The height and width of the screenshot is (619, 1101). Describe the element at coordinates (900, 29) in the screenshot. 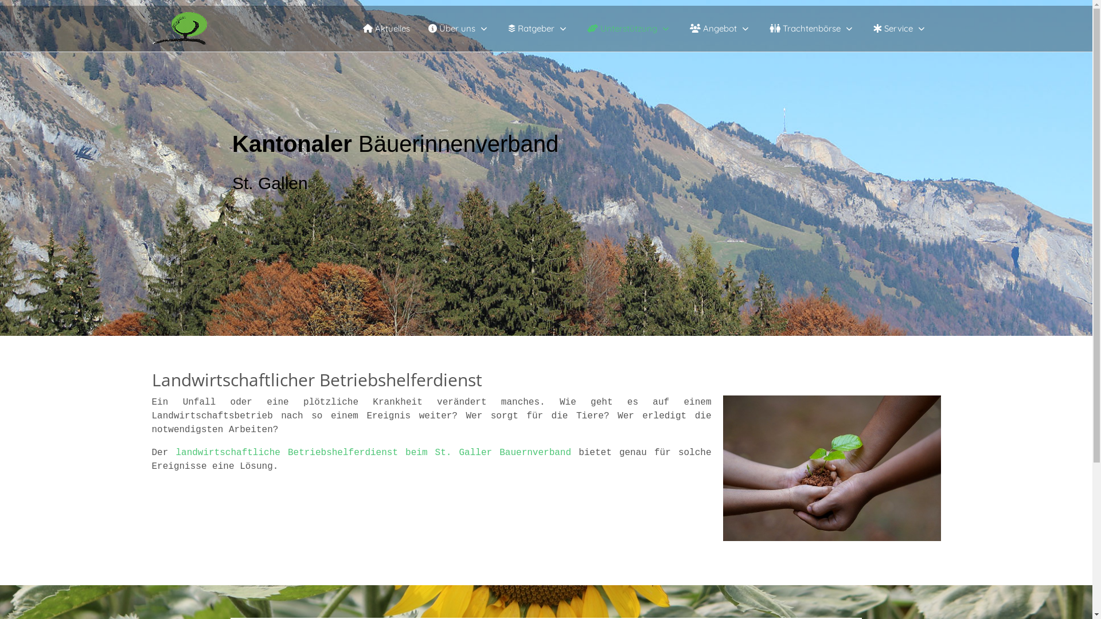

I see `Service` at that location.